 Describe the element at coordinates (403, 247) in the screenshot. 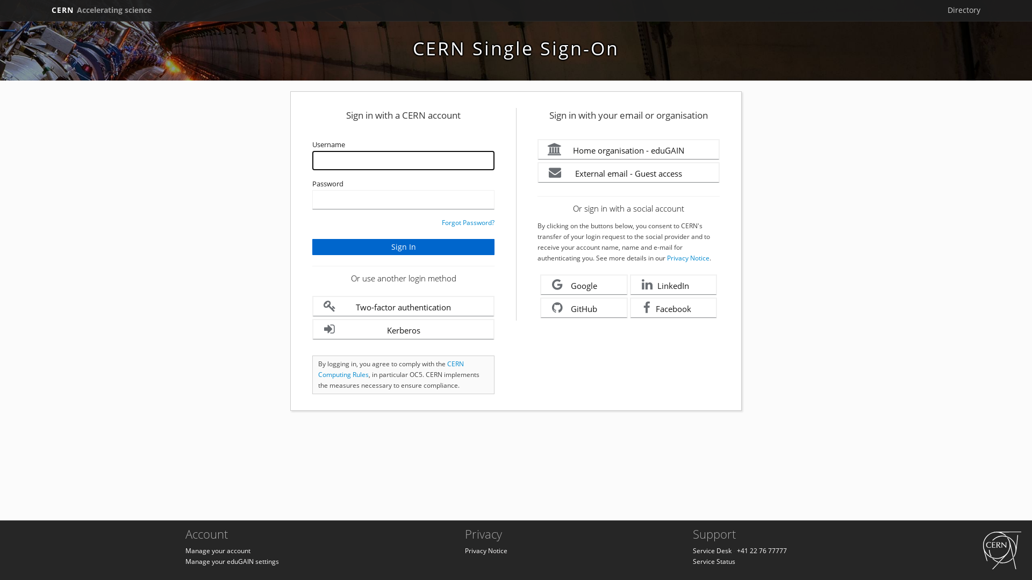

I see `Sign In` at that location.